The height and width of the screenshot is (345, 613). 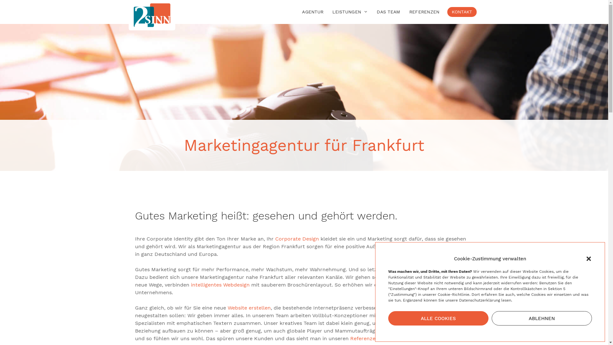 I want to click on Cookie-Richtlinie, so click(x=453, y=295).